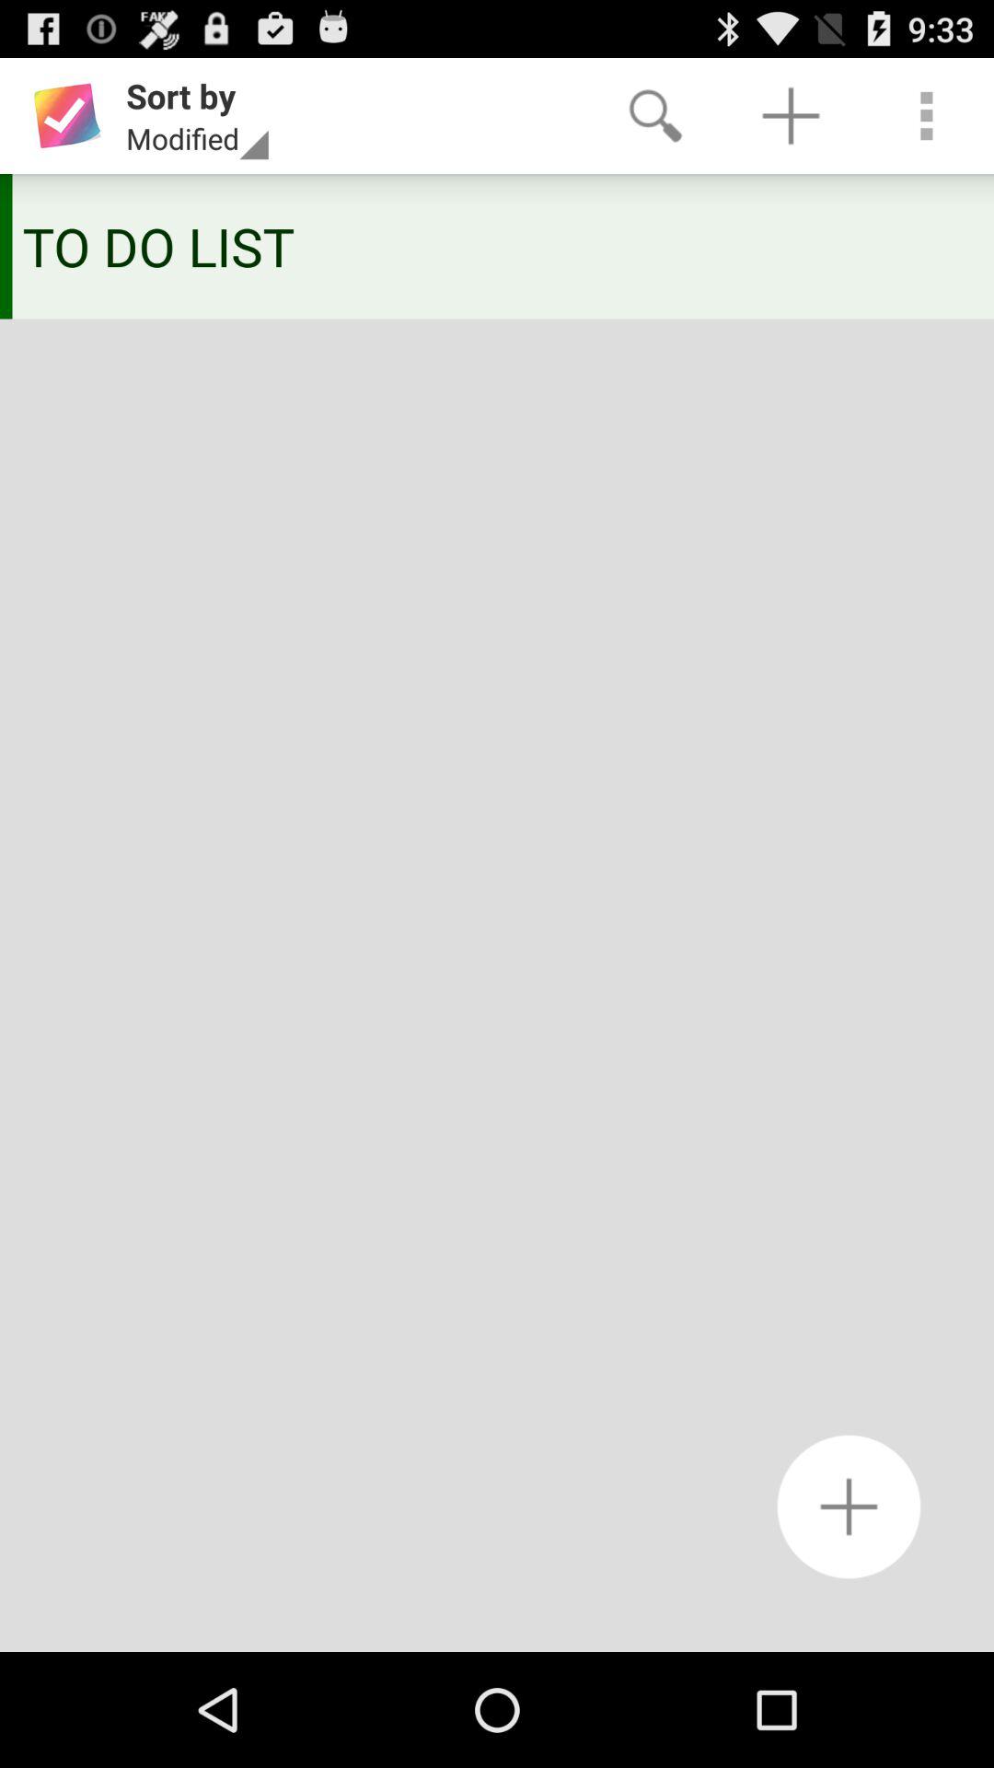  I want to click on add content, so click(849, 1506).